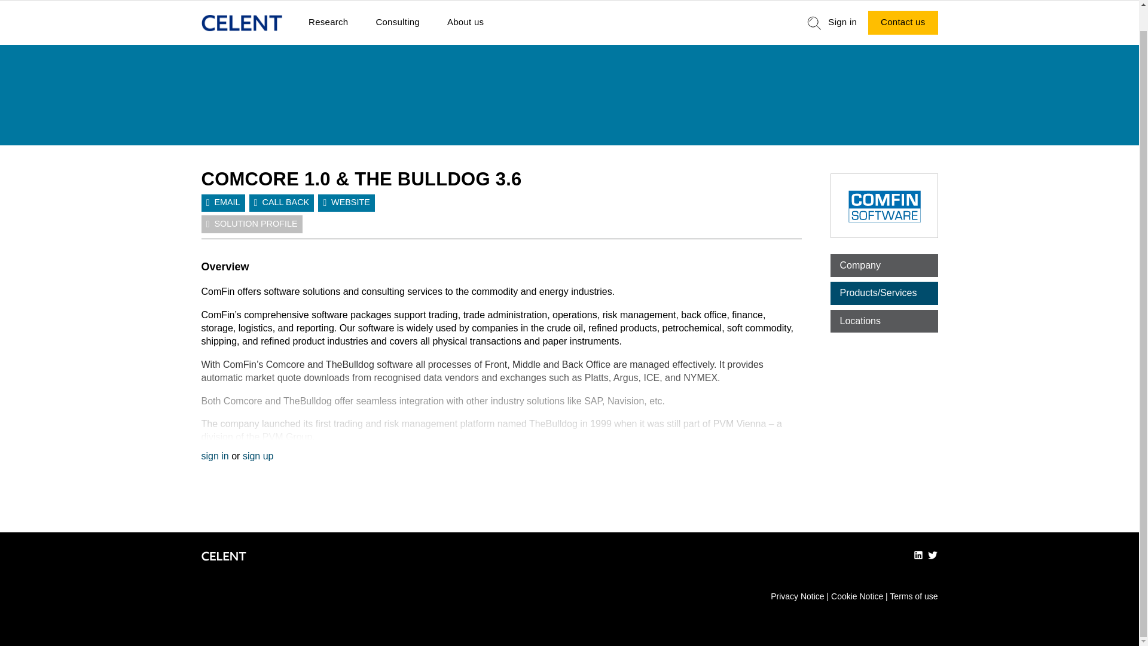 The image size is (1148, 646). What do you see at coordinates (397, 23) in the screenshot?
I see `Consulting` at bounding box center [397, 23].